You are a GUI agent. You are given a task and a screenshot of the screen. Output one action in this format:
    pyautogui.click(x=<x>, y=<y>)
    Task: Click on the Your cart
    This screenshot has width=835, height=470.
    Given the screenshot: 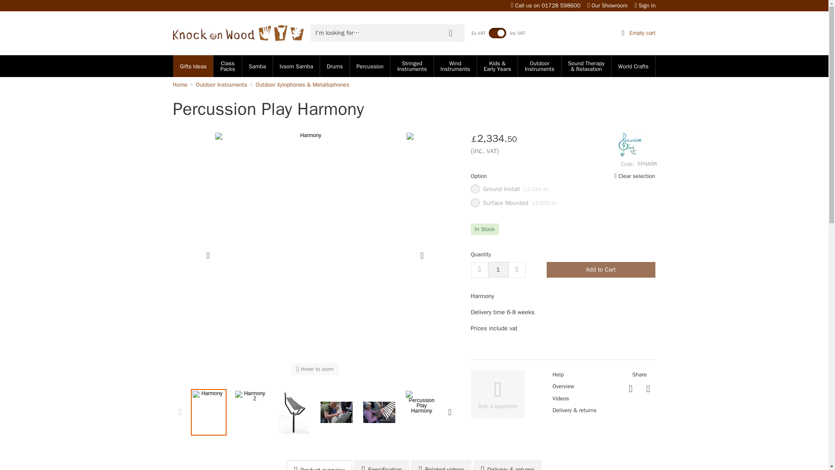 What is the action you would take?
    pyautogui.click(x=590, y=33)
    